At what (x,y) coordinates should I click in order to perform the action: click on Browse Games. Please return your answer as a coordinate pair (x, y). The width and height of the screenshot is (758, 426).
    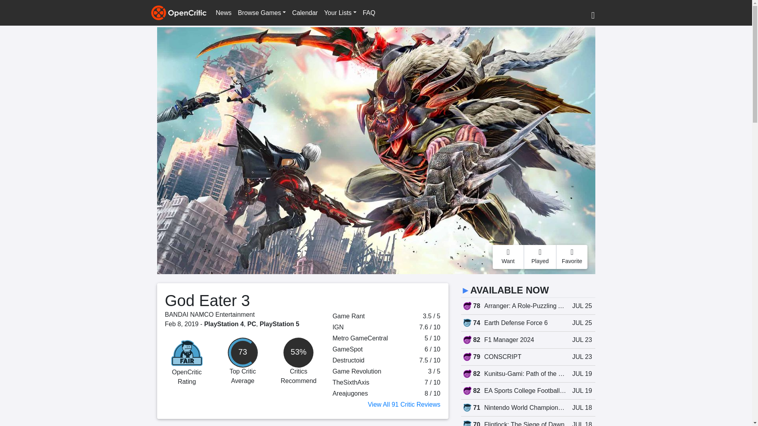
    Looking at the image, I should click on (262, 12).